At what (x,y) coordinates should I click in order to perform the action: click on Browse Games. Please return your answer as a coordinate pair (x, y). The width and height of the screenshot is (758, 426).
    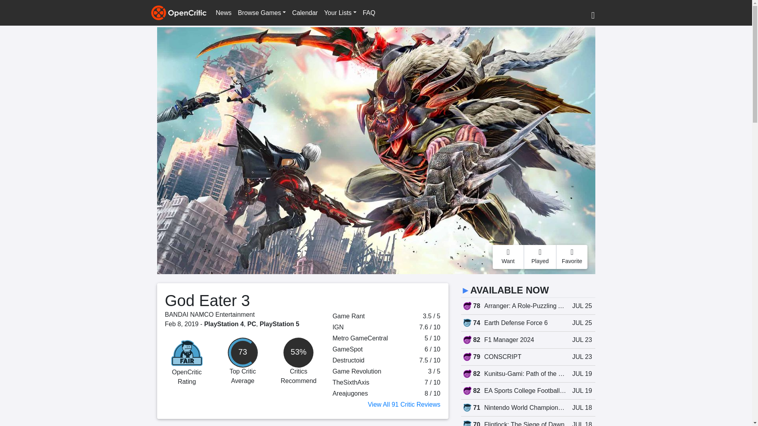
    Looking at the image, I should click on (262, 12).